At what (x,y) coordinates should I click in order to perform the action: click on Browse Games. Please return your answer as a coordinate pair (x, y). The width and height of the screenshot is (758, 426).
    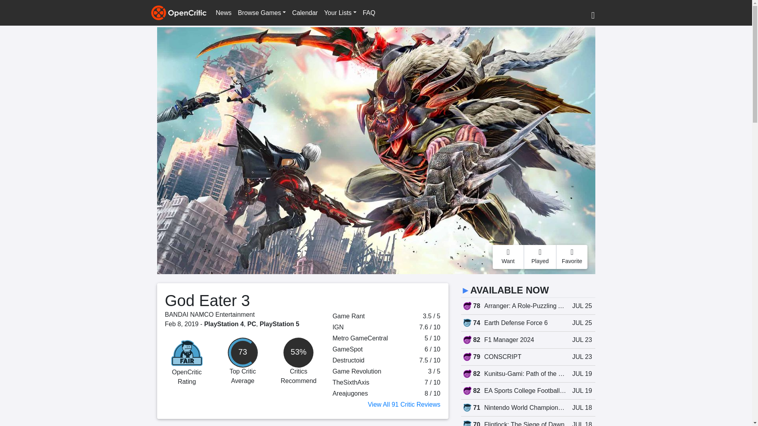
    Looking at the image, I should click on (262, 12).